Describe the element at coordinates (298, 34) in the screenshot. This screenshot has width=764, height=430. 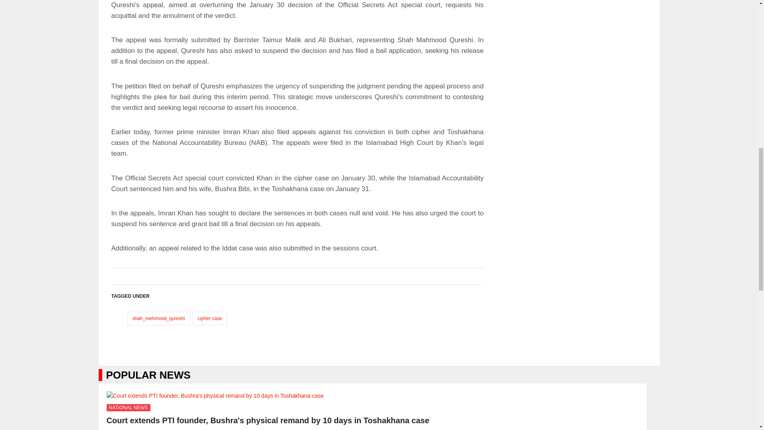
I see `Advertisement` at that location.